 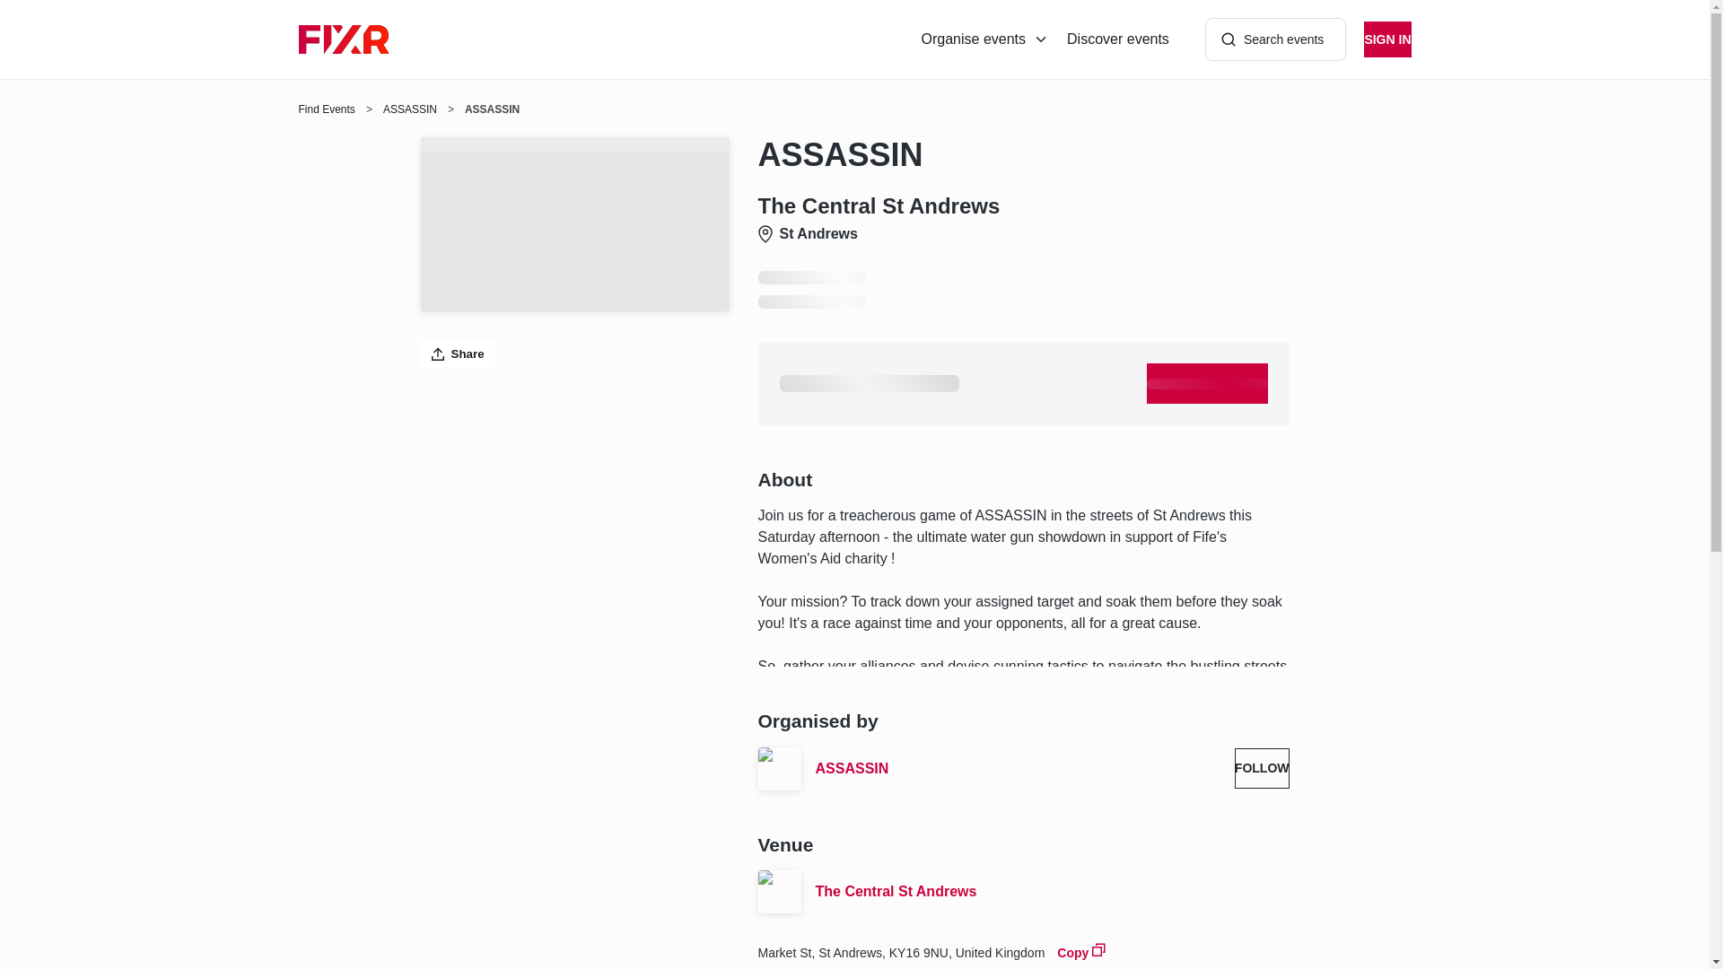 I want to click on ASSASSIN, so click(x=1018, y=768).